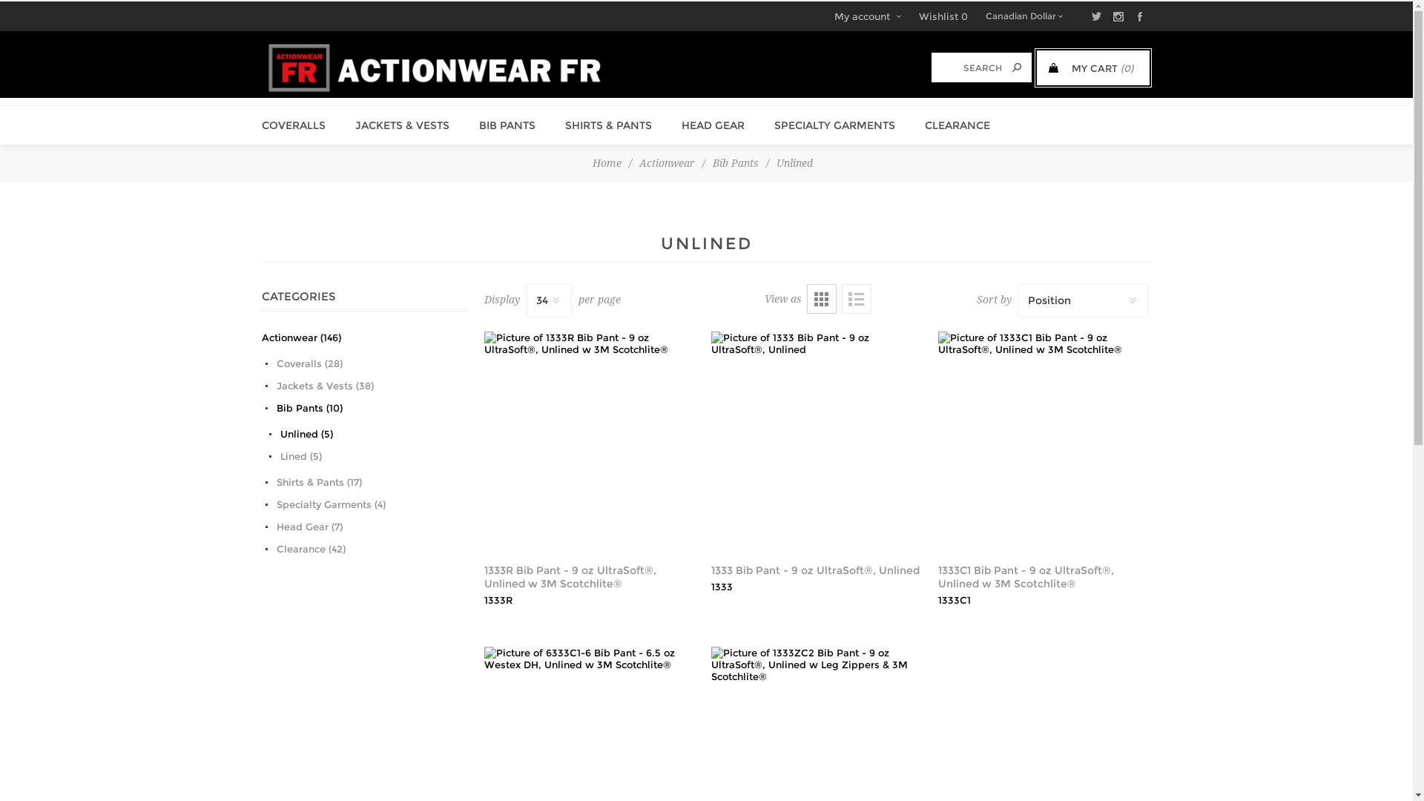 This screenshot has width=1424, height=801. What do you see at coordinates (1092, 68) in the screenshot?
I see `MY CART (0)` at bounding box center [1092, 68].